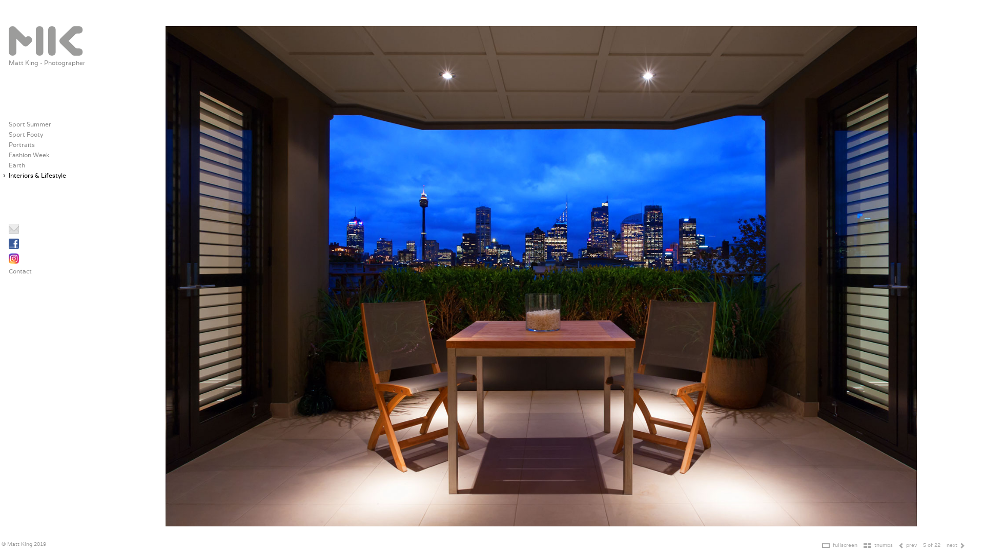 The image size is (984, 553). Describe the element at coordinates (30, 124) in the screenshot. I see `Sport Summer` at that location.